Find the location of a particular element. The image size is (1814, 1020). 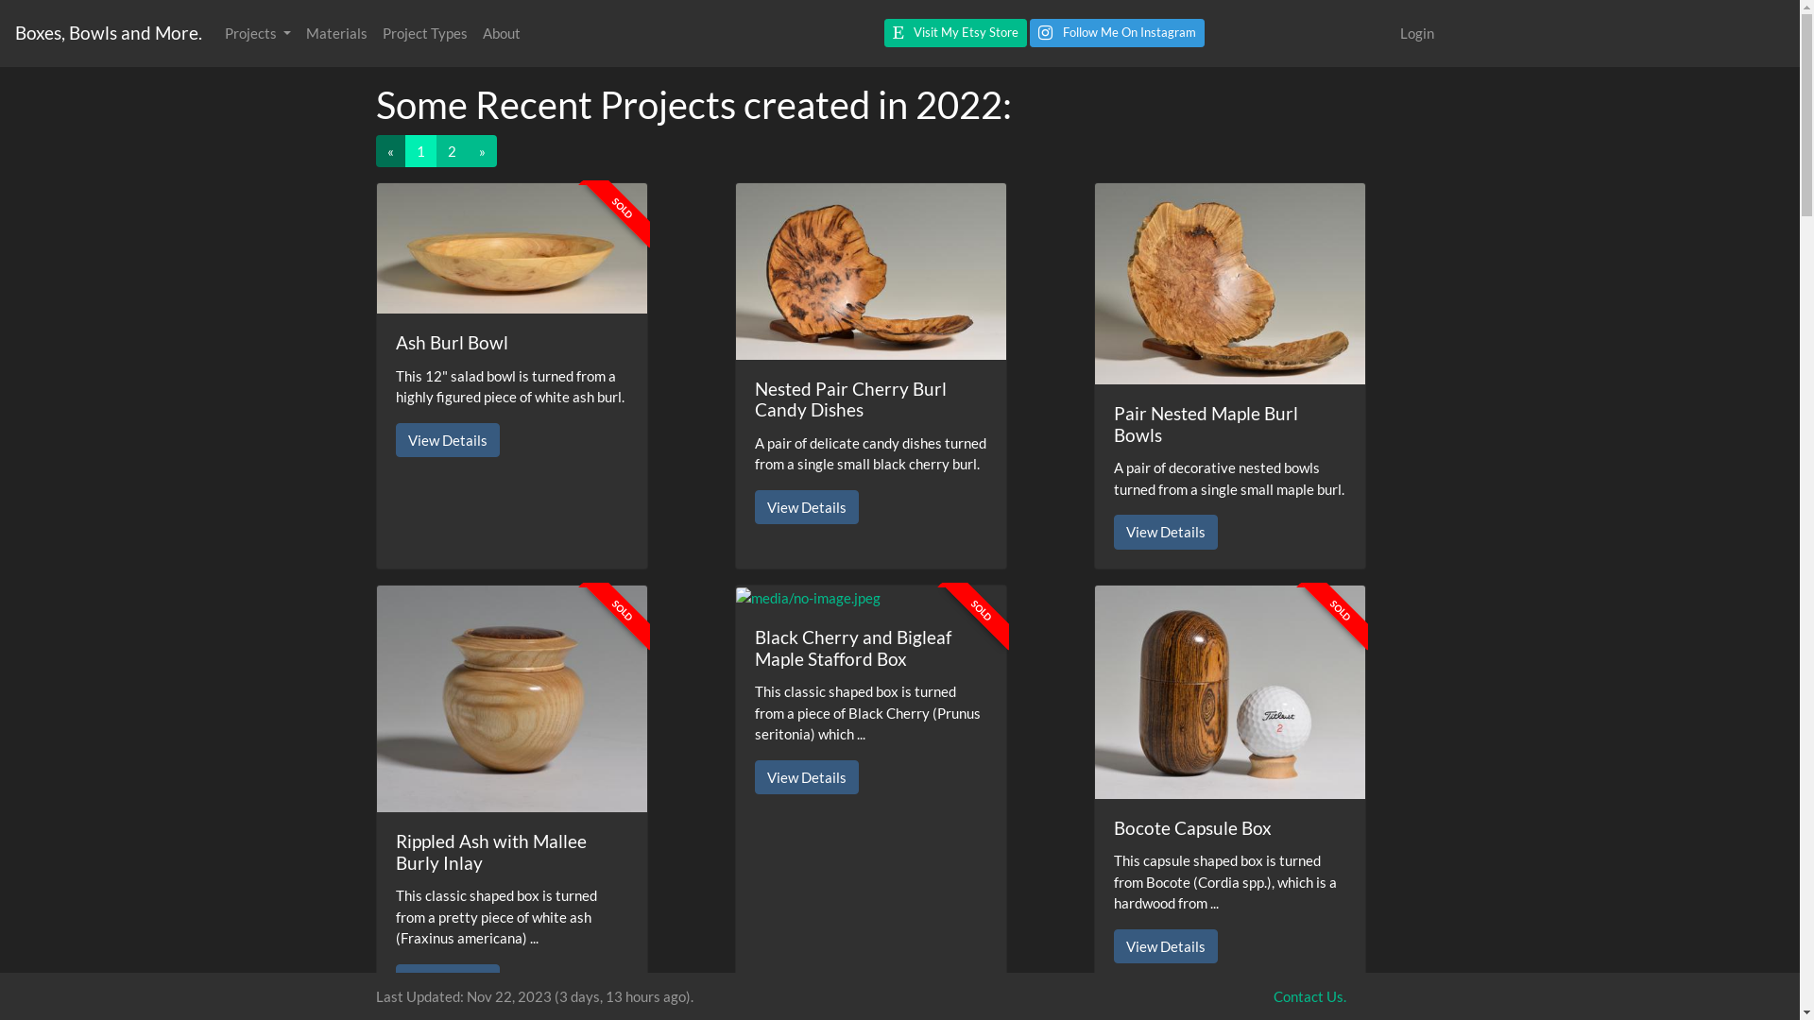

Project Types is located at coordinates (425, 34).